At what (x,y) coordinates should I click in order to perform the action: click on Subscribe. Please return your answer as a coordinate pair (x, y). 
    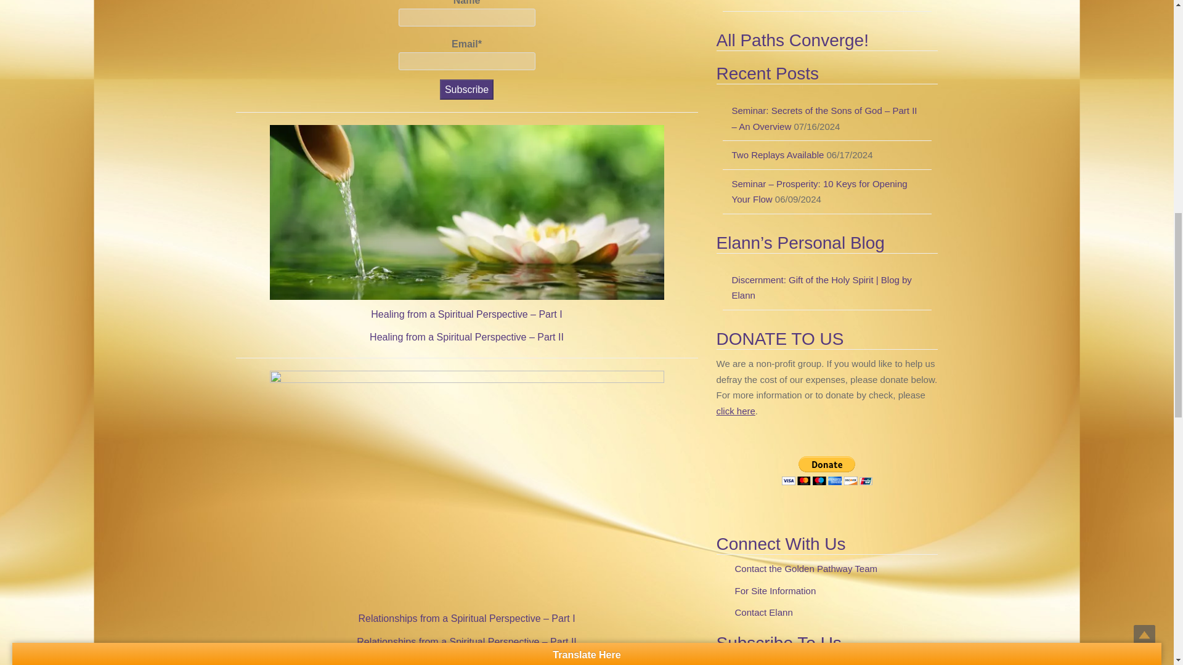
    Looking at the image, I should click on (466, 89).